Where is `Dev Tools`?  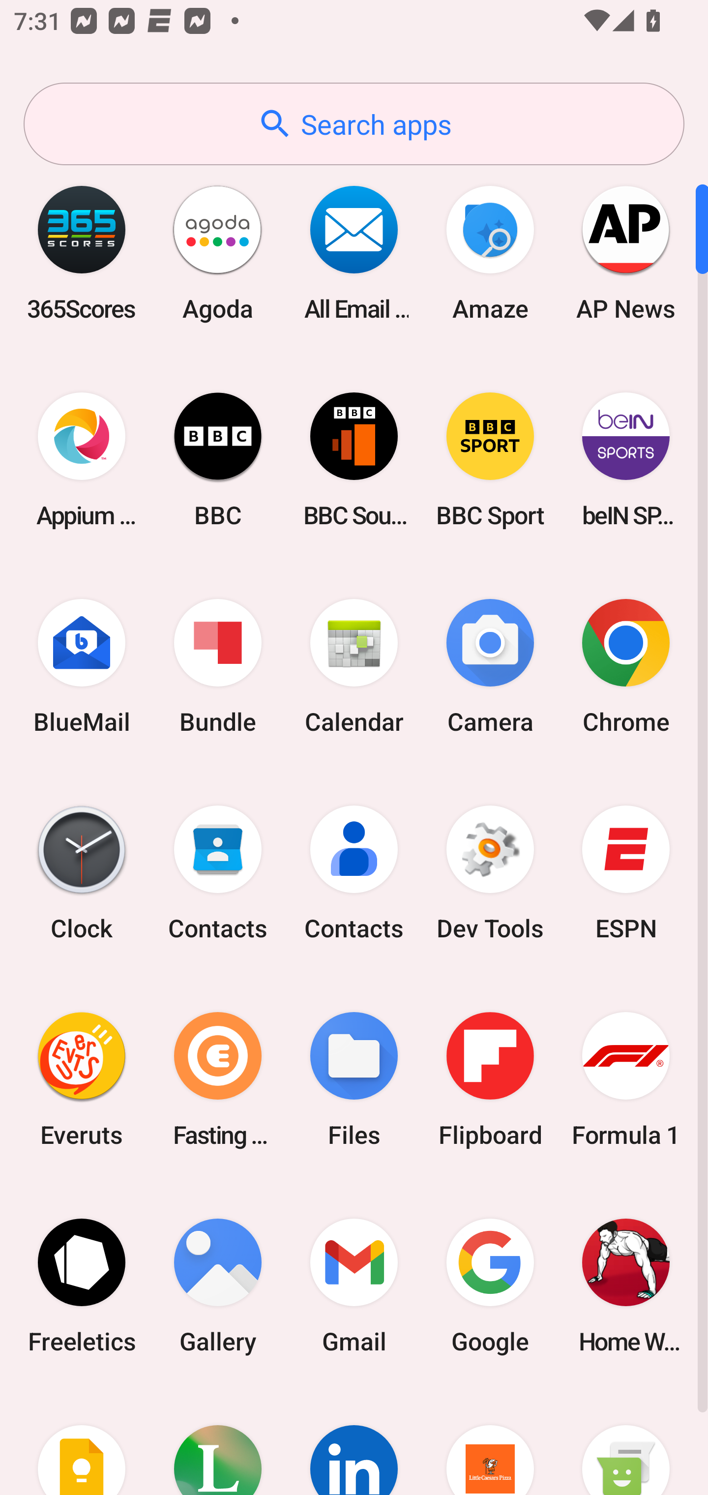
Dev Tools is located at coordinates (490, 873).